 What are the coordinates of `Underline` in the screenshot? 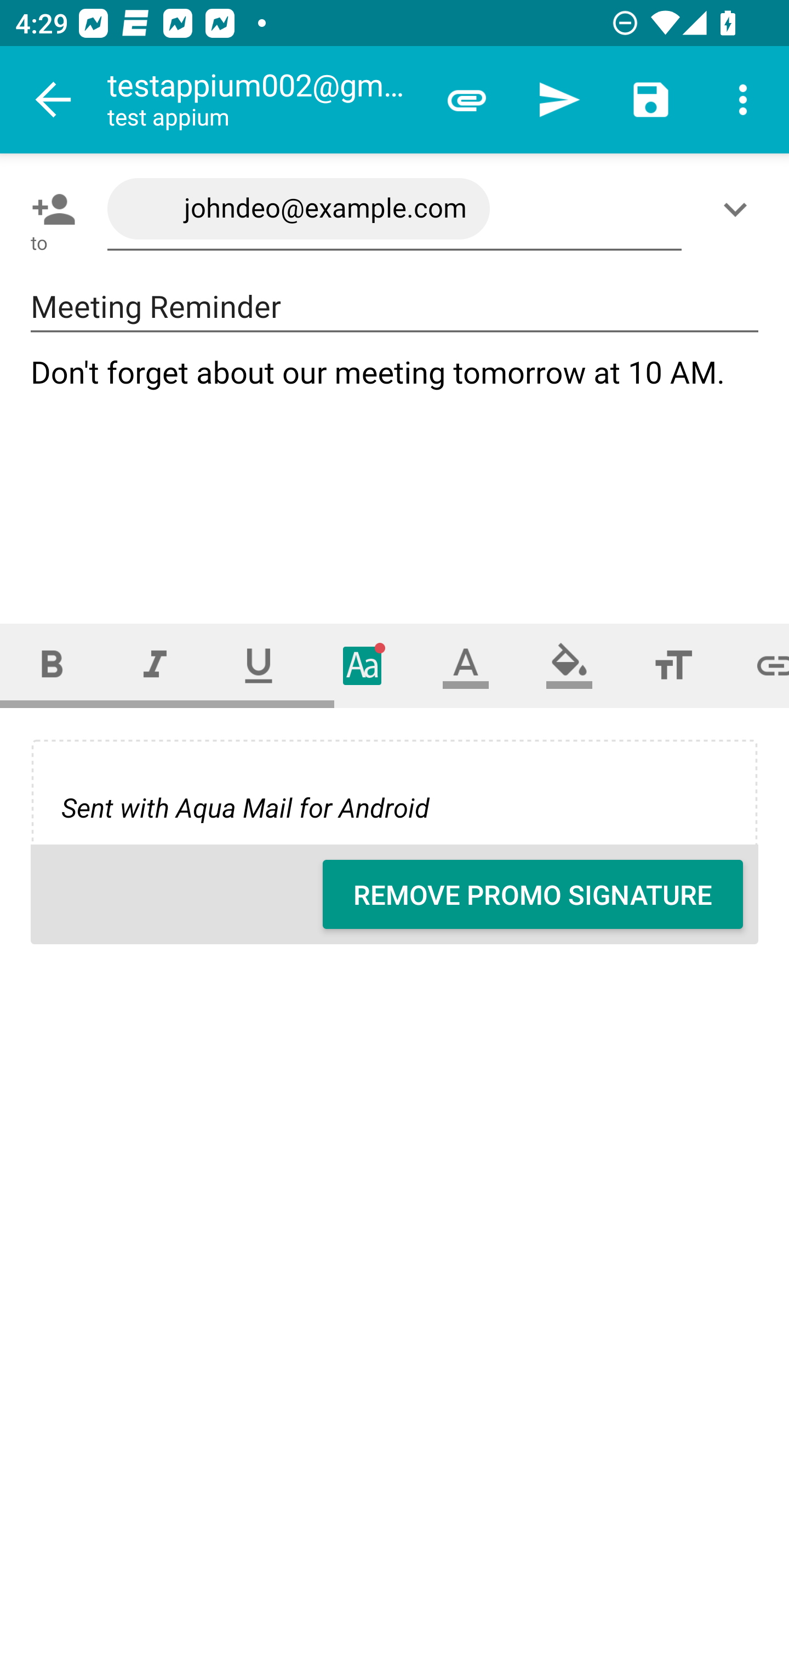 It's located at (259, 665).